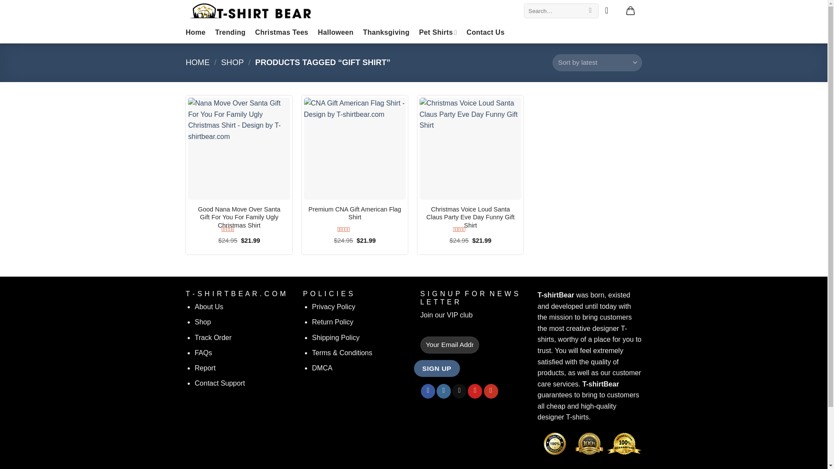 The width and height of the screenshot is (834, 469). Describe the element at coordinates (335, 32) in the screenshot. I see `Halloween` at that location.